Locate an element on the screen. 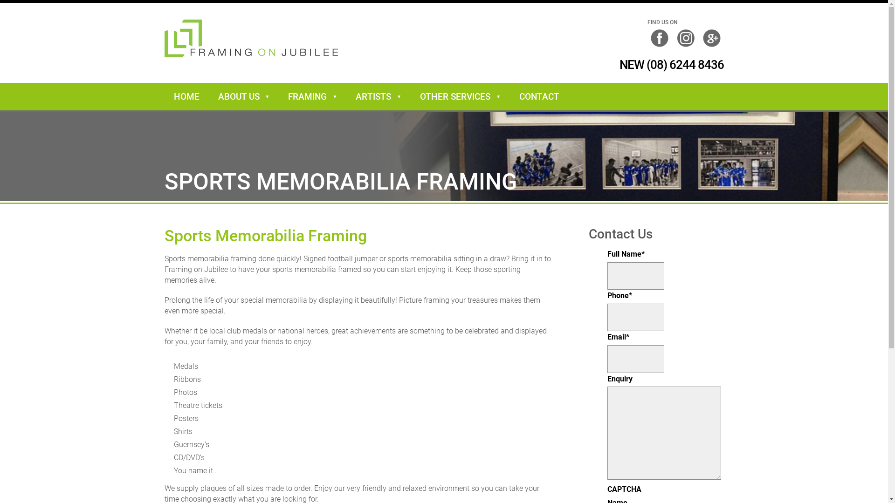 The width and height of the screenshot is (895, 503). HOME is located at coordinates (186, 97).